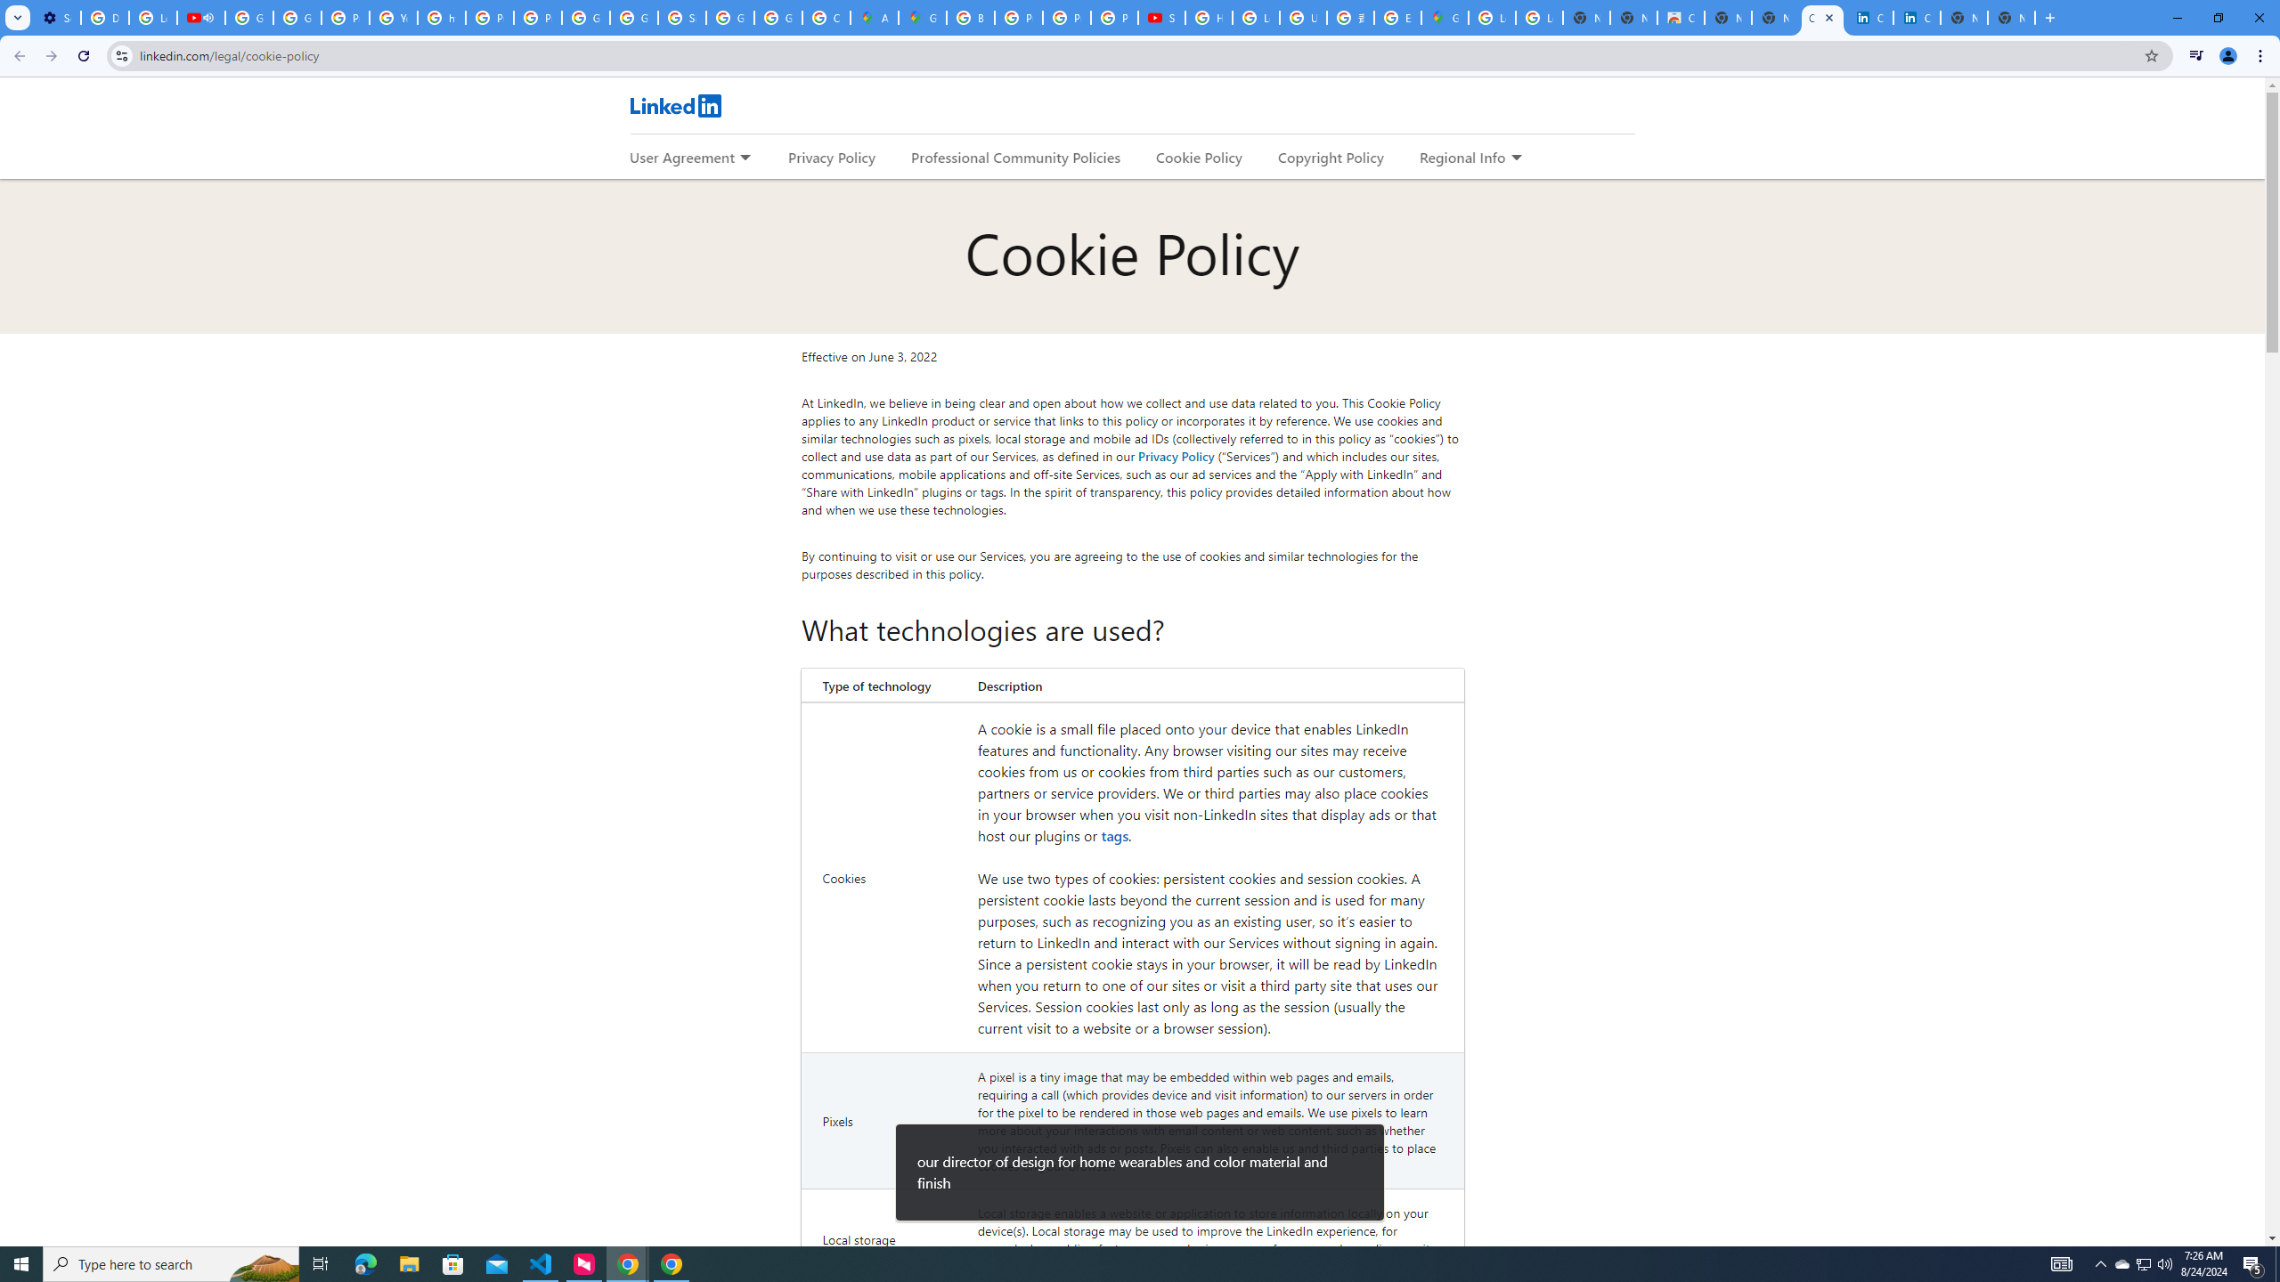 This screenshot has height=1282, width=2280. Describe the element at coordinates (1445, 18) in the screenshot. I see `Google Maps` at that location.